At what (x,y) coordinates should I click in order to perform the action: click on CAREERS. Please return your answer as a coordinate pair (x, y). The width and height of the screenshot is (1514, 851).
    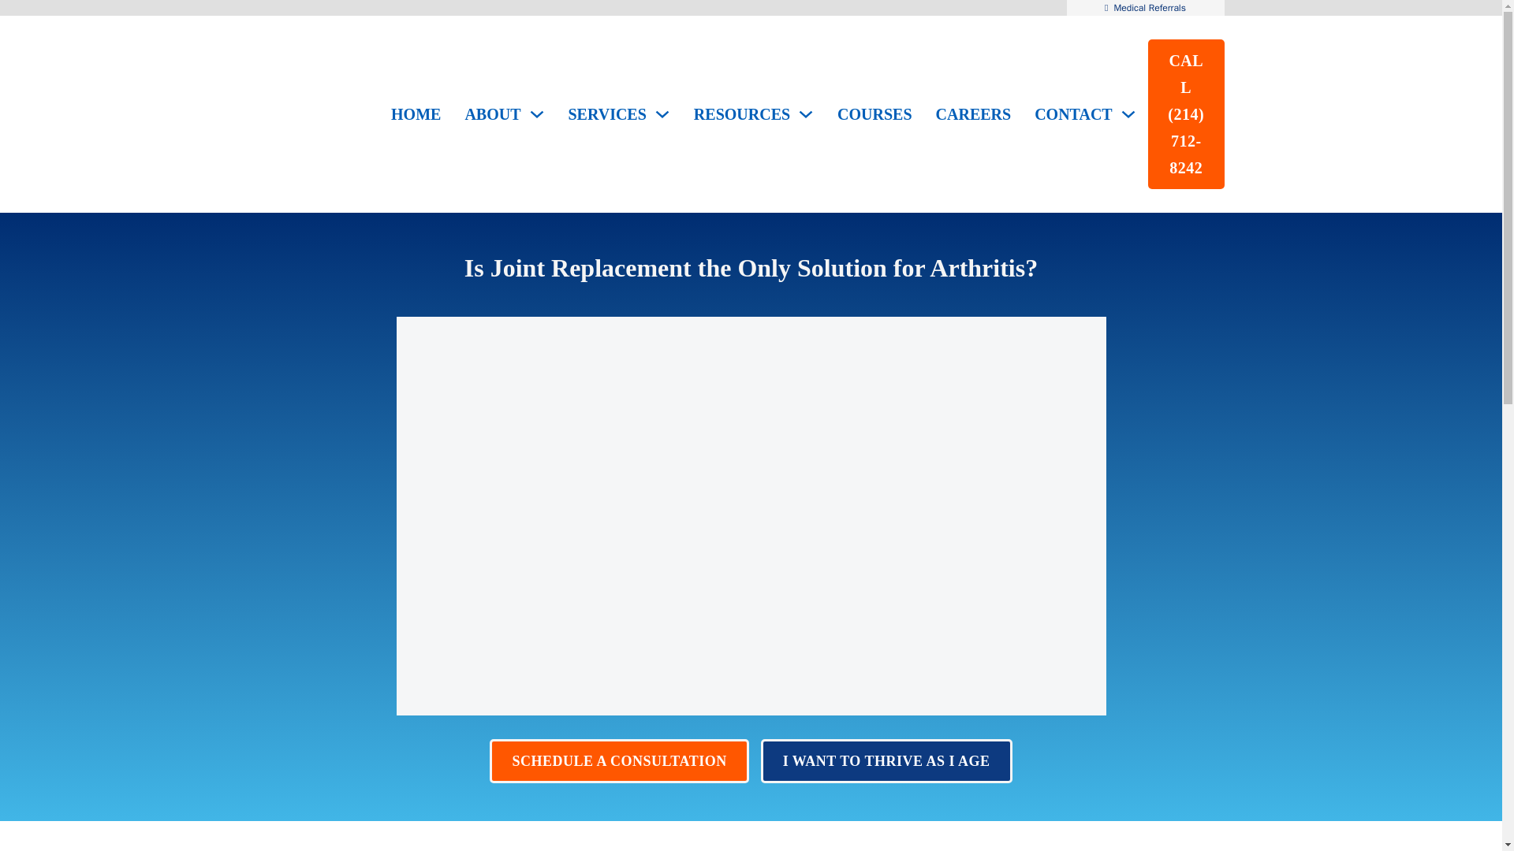
    Looking at the image, I should click on (973, 114).